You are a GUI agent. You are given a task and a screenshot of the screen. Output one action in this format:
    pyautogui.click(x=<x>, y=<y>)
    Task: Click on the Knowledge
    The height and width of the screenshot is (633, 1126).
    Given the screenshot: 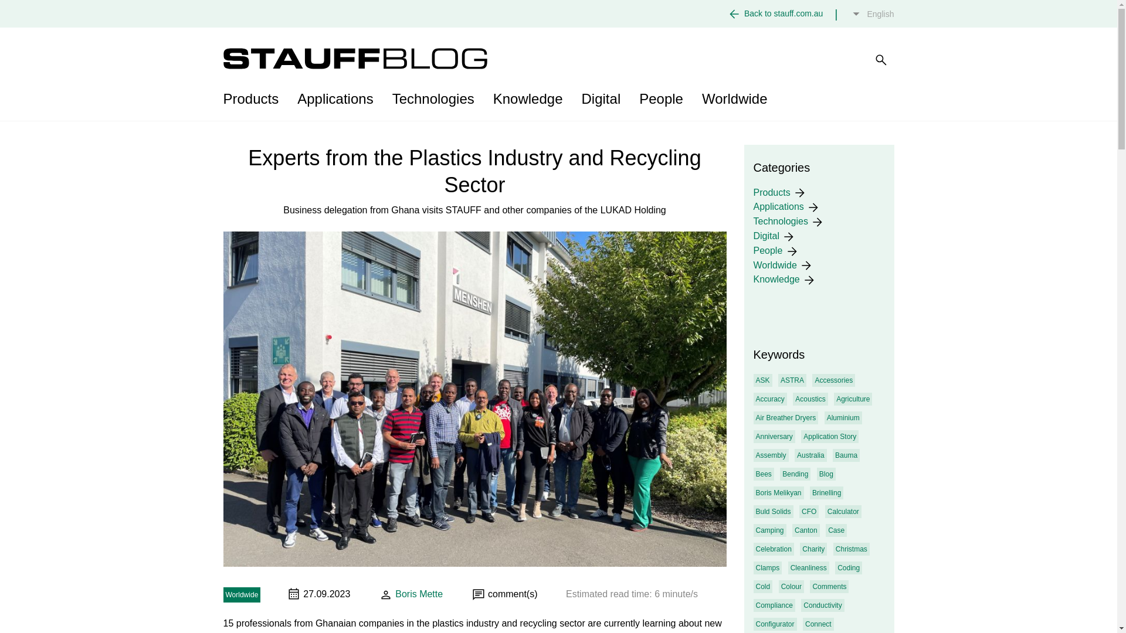 What is the action you would take?
    pyautogui.click(x=528, y=98)
    